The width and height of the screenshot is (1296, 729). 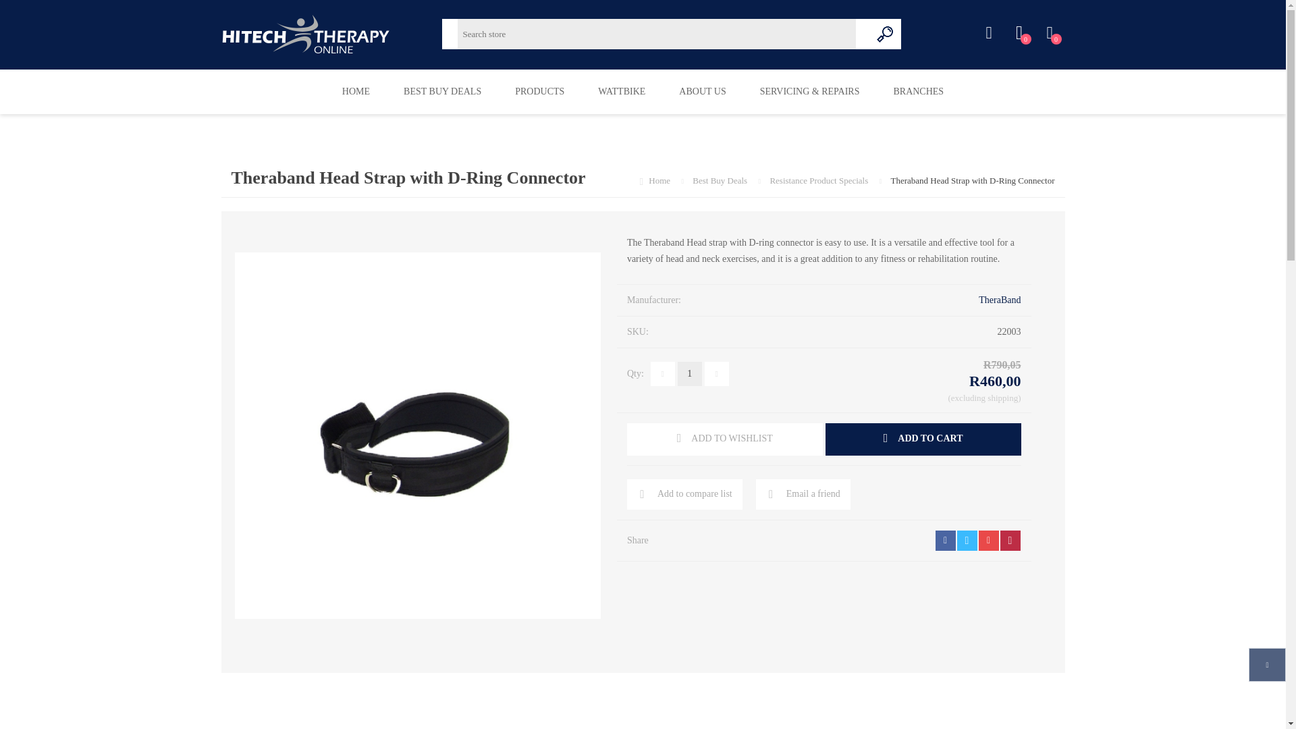 I want to click on Home, so click(x=1019, y=33).